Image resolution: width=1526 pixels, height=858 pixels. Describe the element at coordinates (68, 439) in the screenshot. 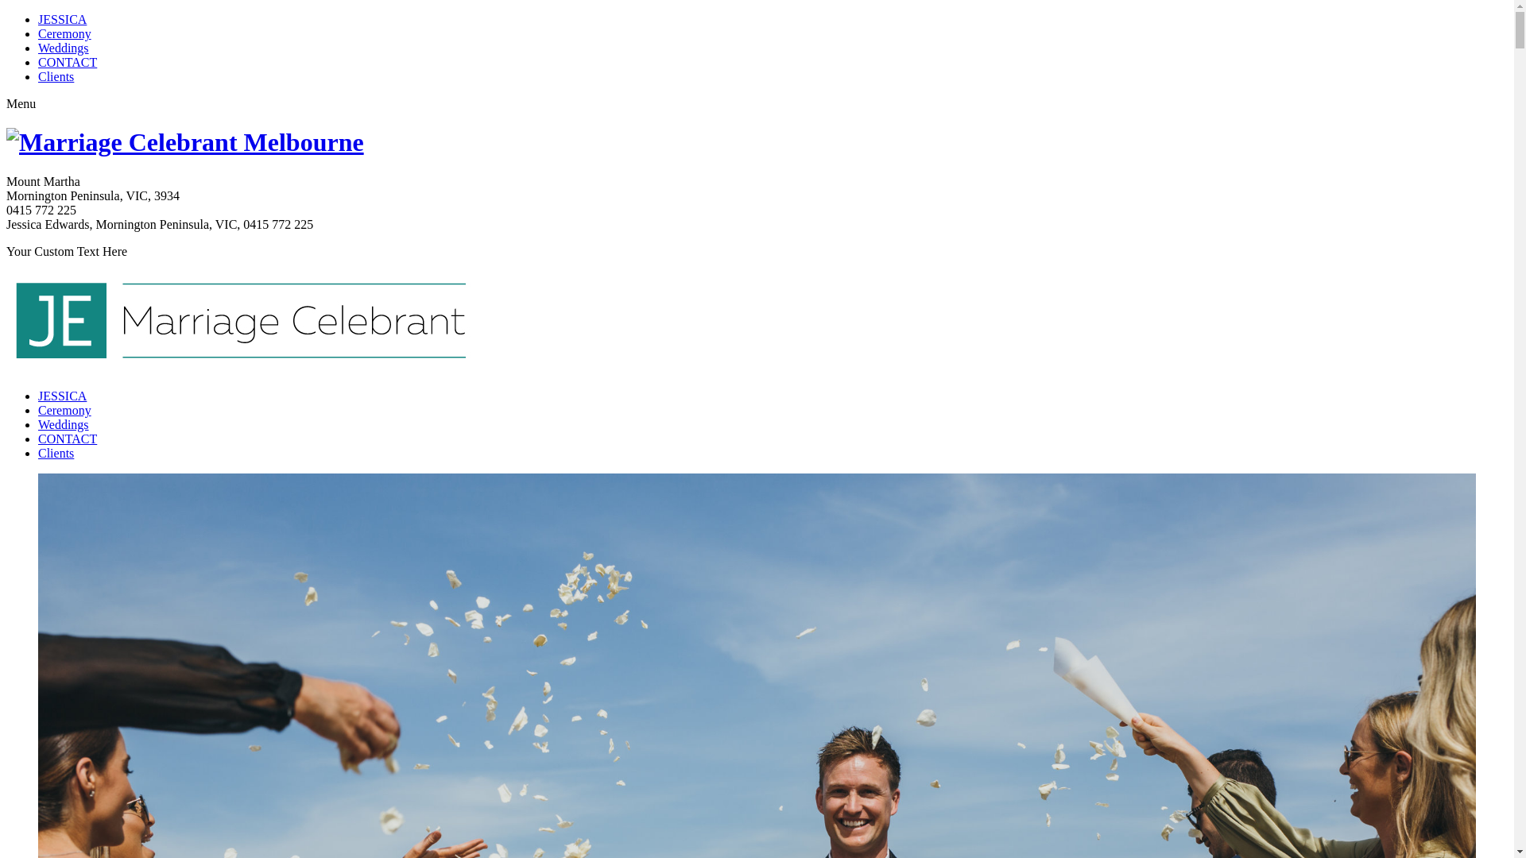

I see `CONTACT` at that location.